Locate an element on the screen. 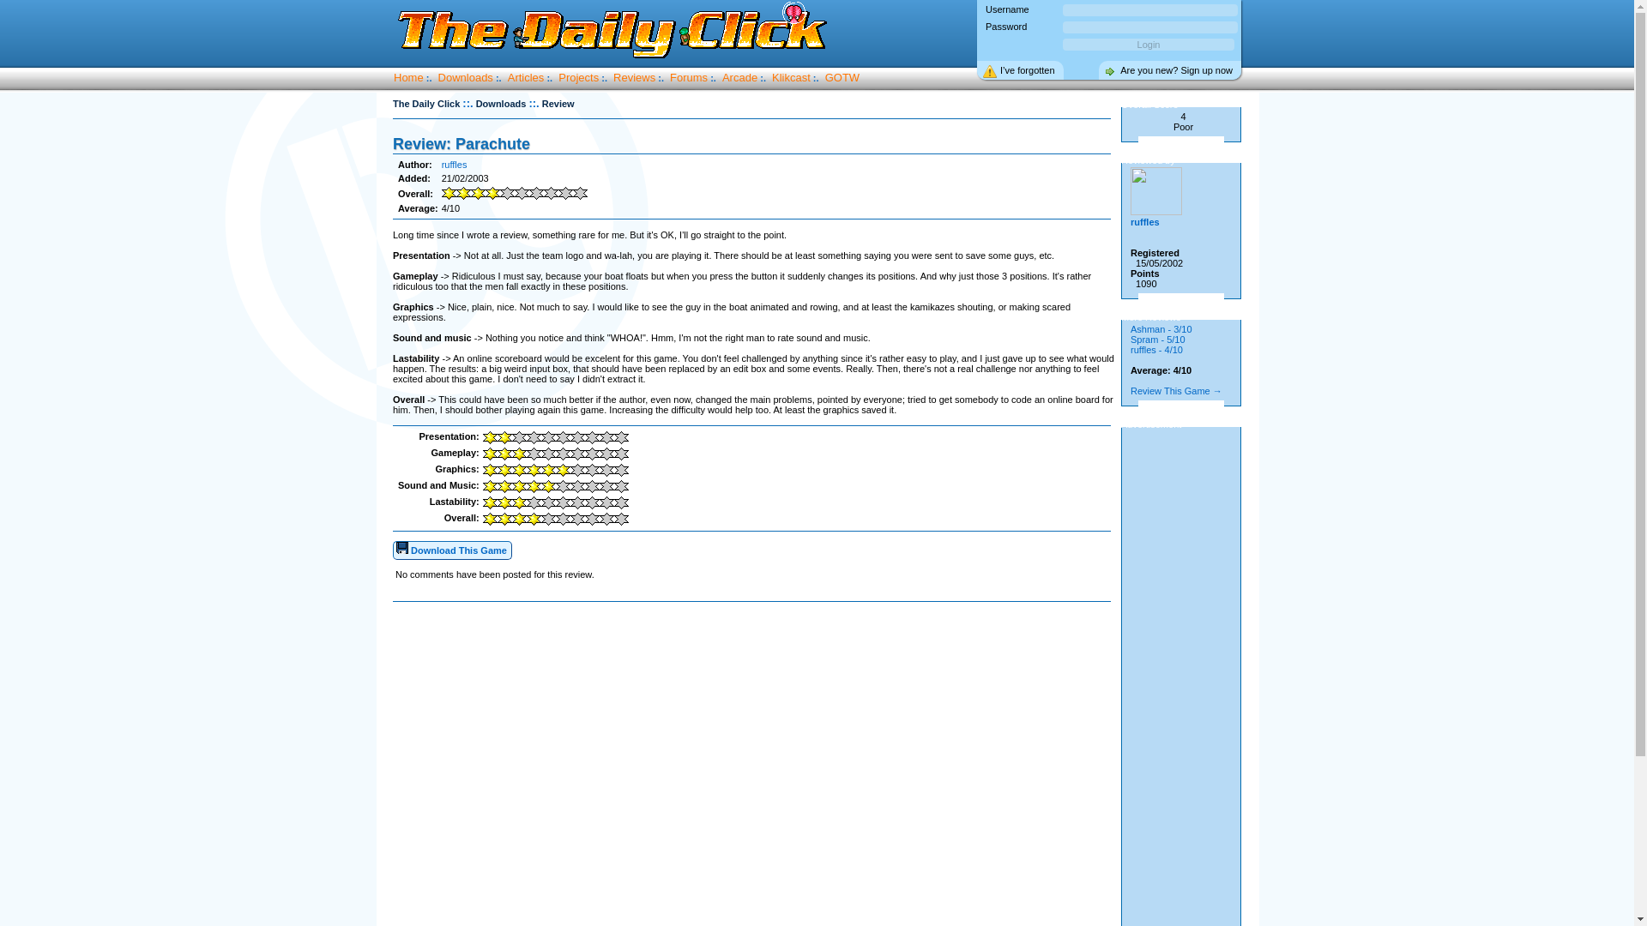  The Daily Click is located at coordinates (425, 103).